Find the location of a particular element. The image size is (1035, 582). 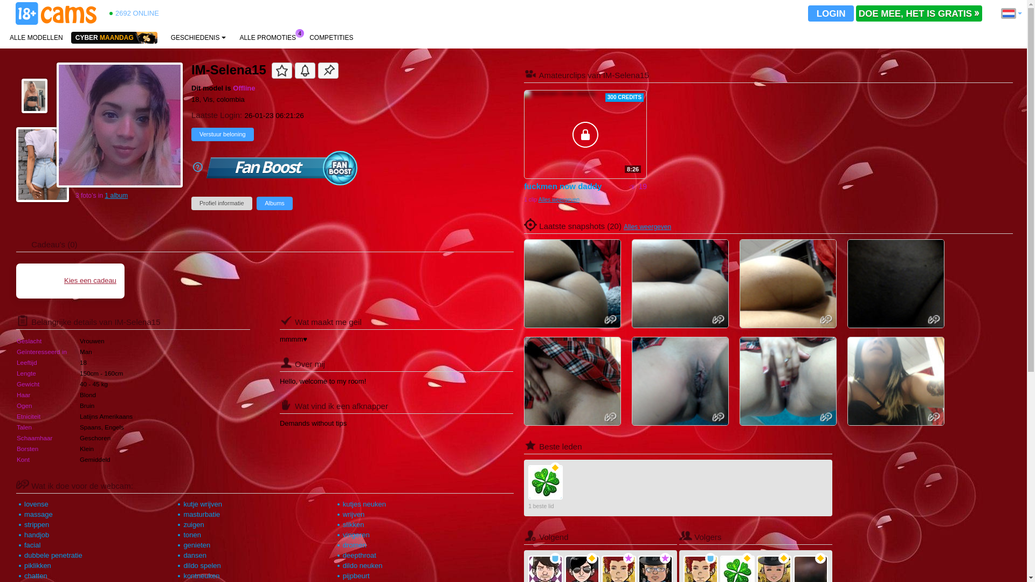

BeanLicker is located at coordinates (546, 482).